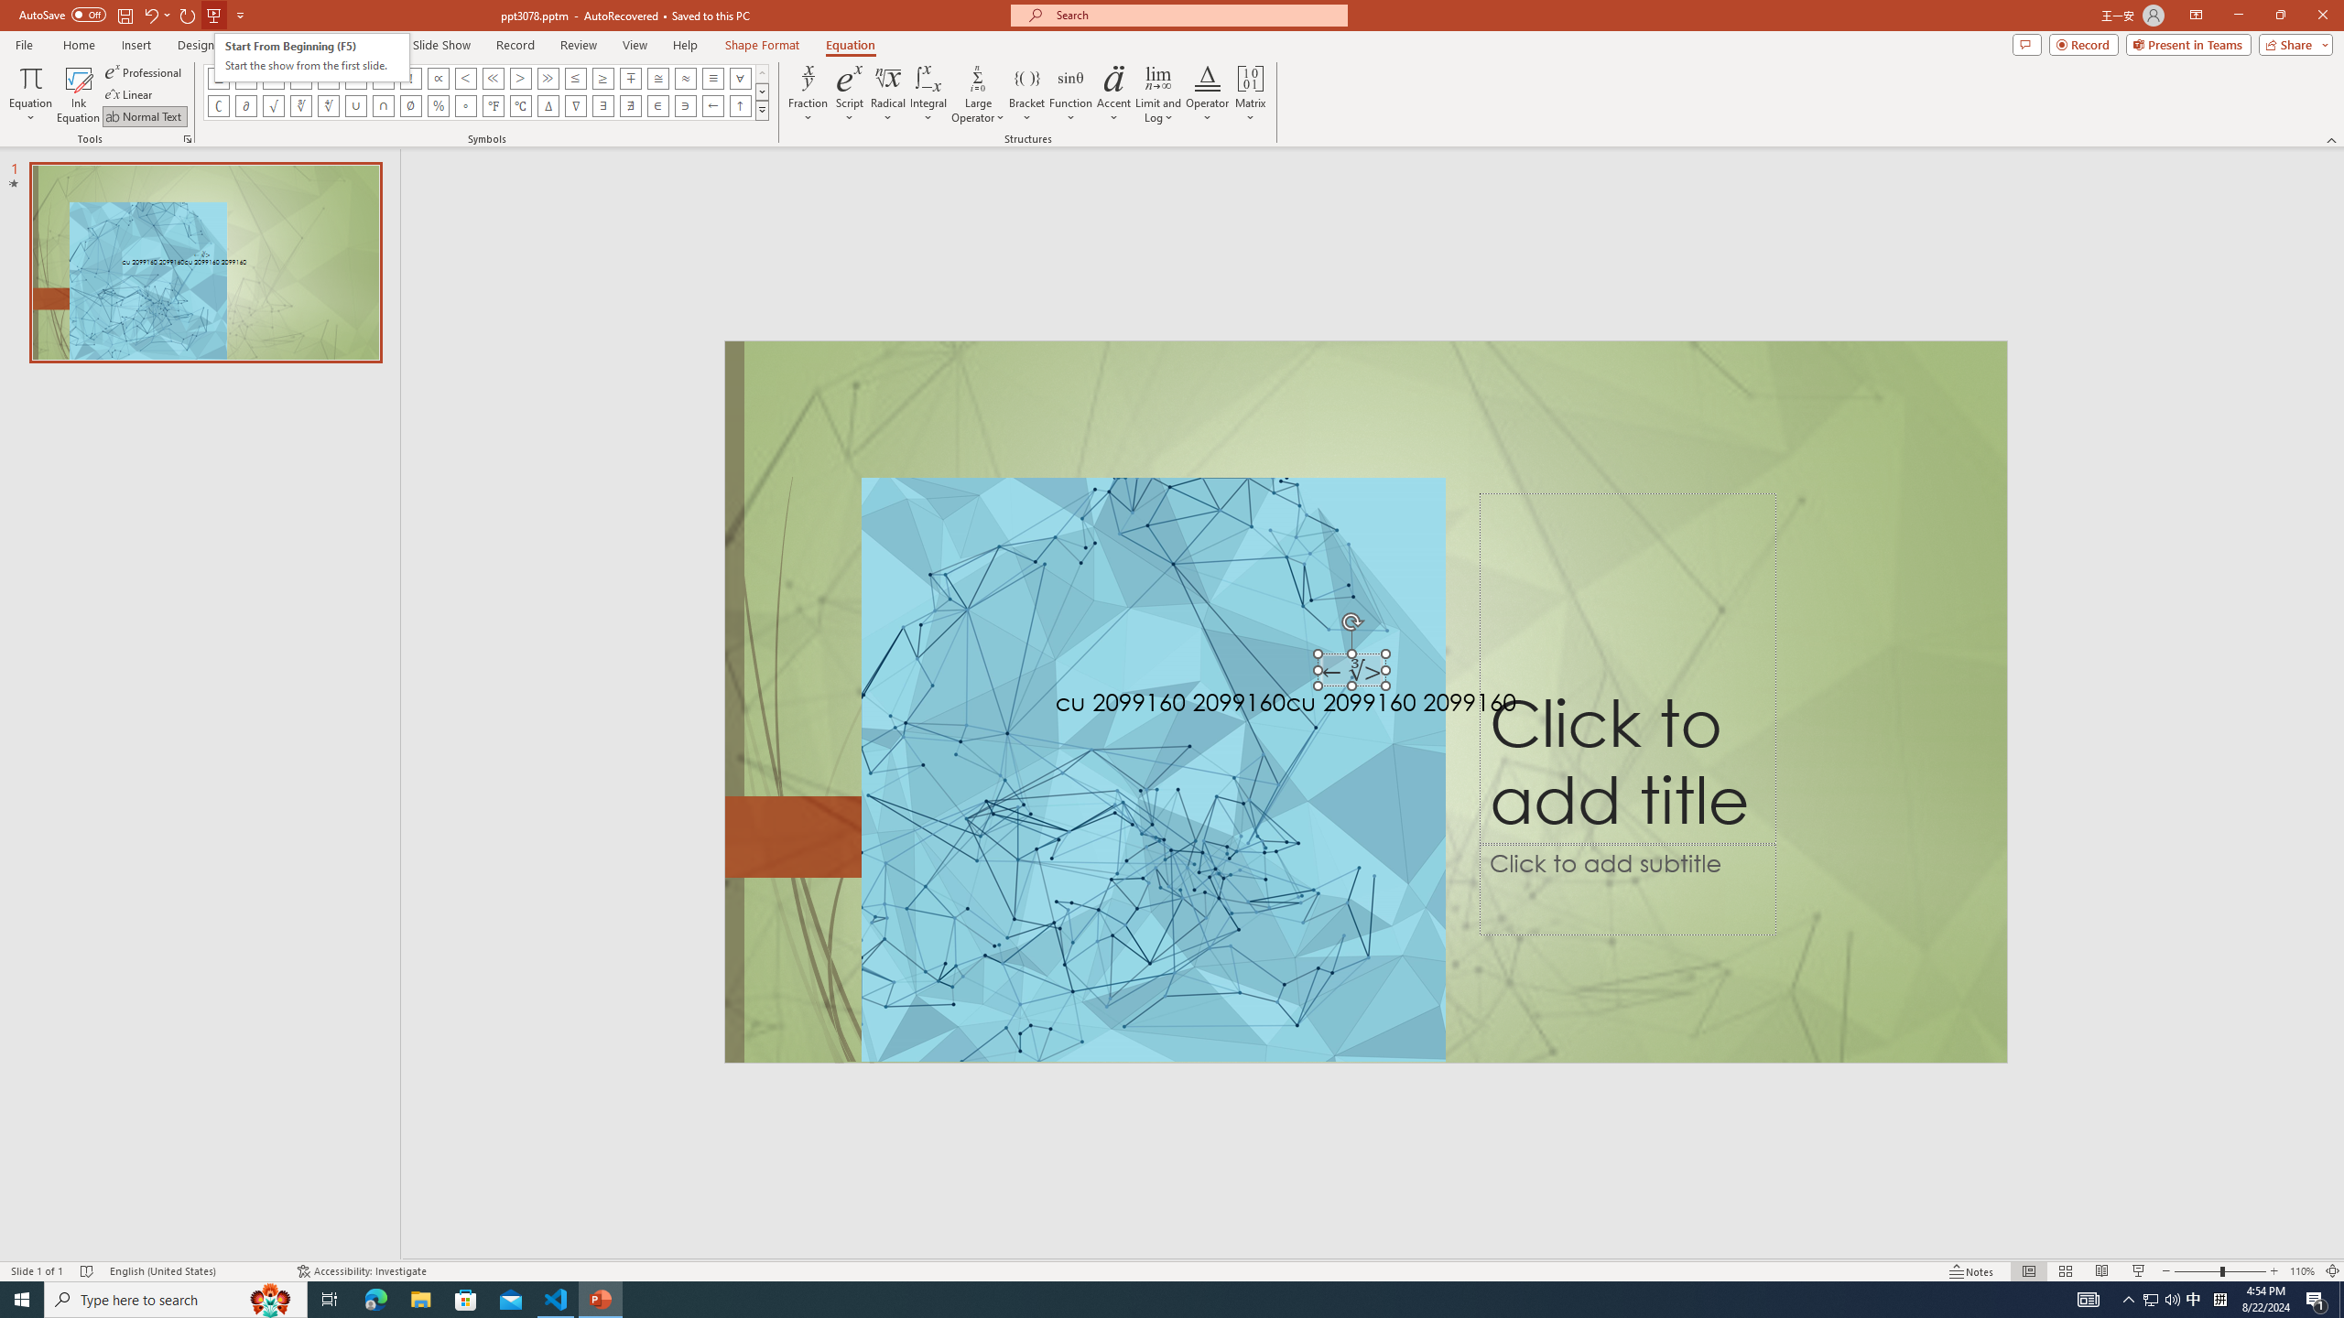 This screenshot has width=2344, height=1318. What do you see at coordinates (740, 106) in the screenshot?
I see `Equation Symbol Up Arrow` at bounding box center [740, 106].